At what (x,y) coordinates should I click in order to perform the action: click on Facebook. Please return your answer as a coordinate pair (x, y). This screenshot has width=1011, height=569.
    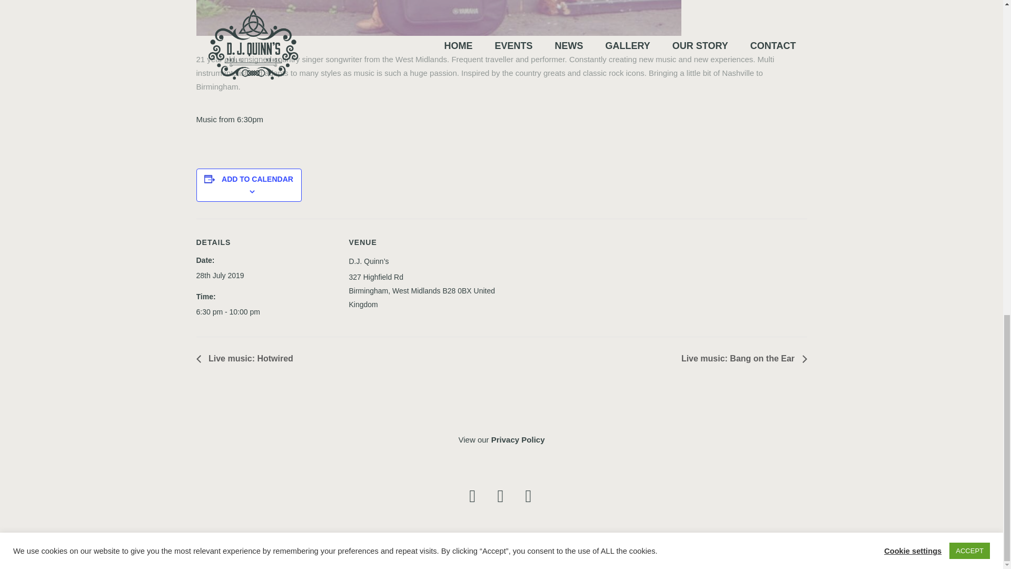
    Looking at the image, I should click on (472, 496).